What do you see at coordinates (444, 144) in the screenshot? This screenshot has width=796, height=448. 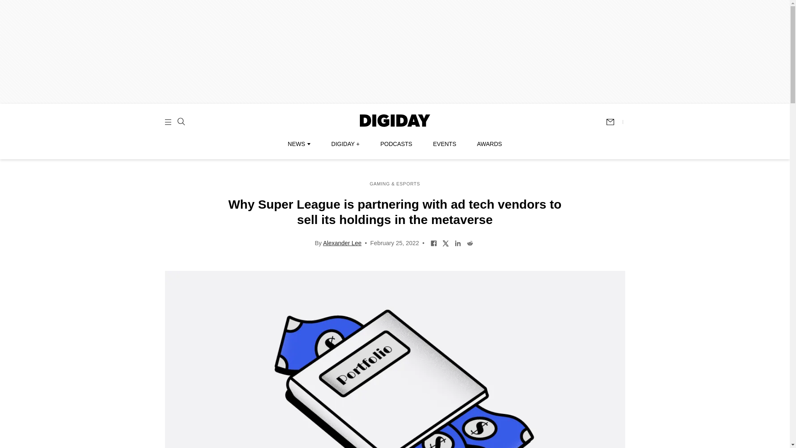 I see `EVENTS` at bounding box center [444, 144].